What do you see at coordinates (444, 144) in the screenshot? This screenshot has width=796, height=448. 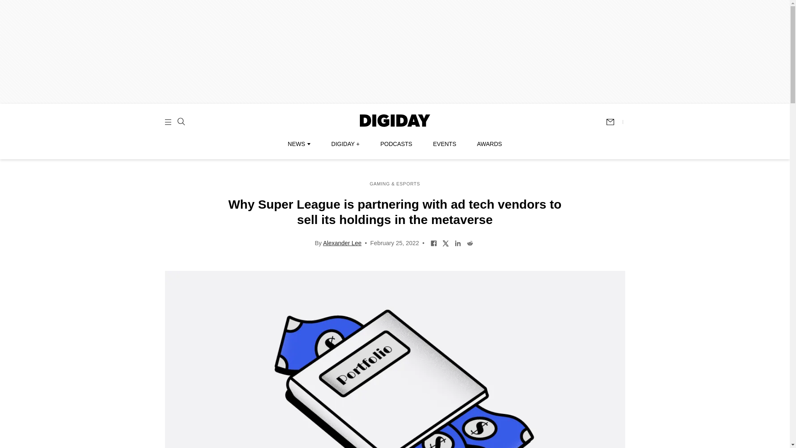 I see `EVENTS` at bounding box center [444, 144].